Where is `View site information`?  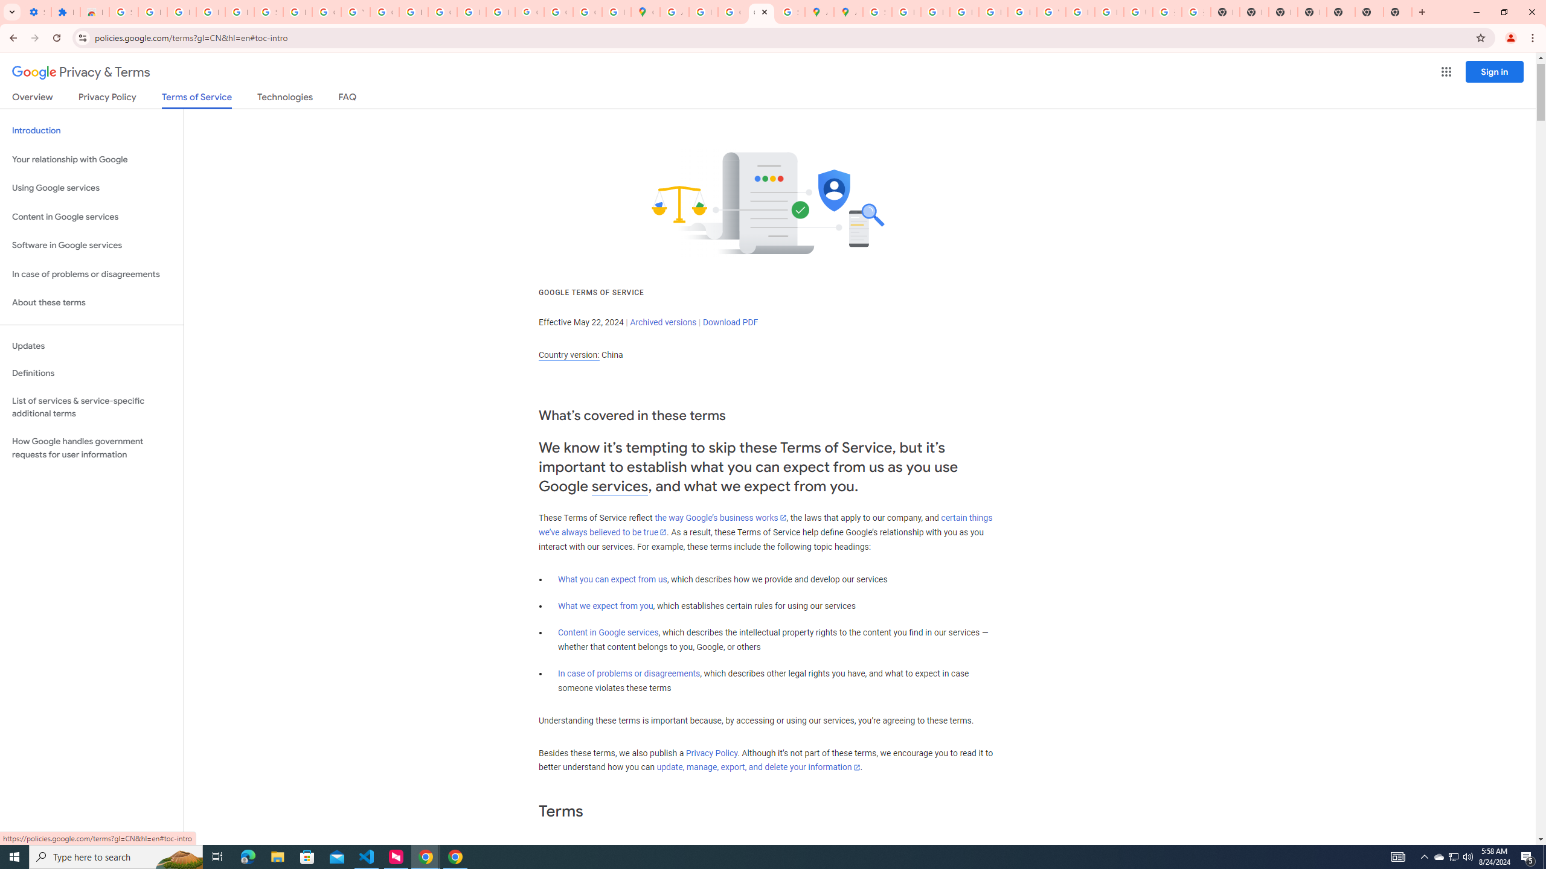 View site information is located at coordinates (82, 37).